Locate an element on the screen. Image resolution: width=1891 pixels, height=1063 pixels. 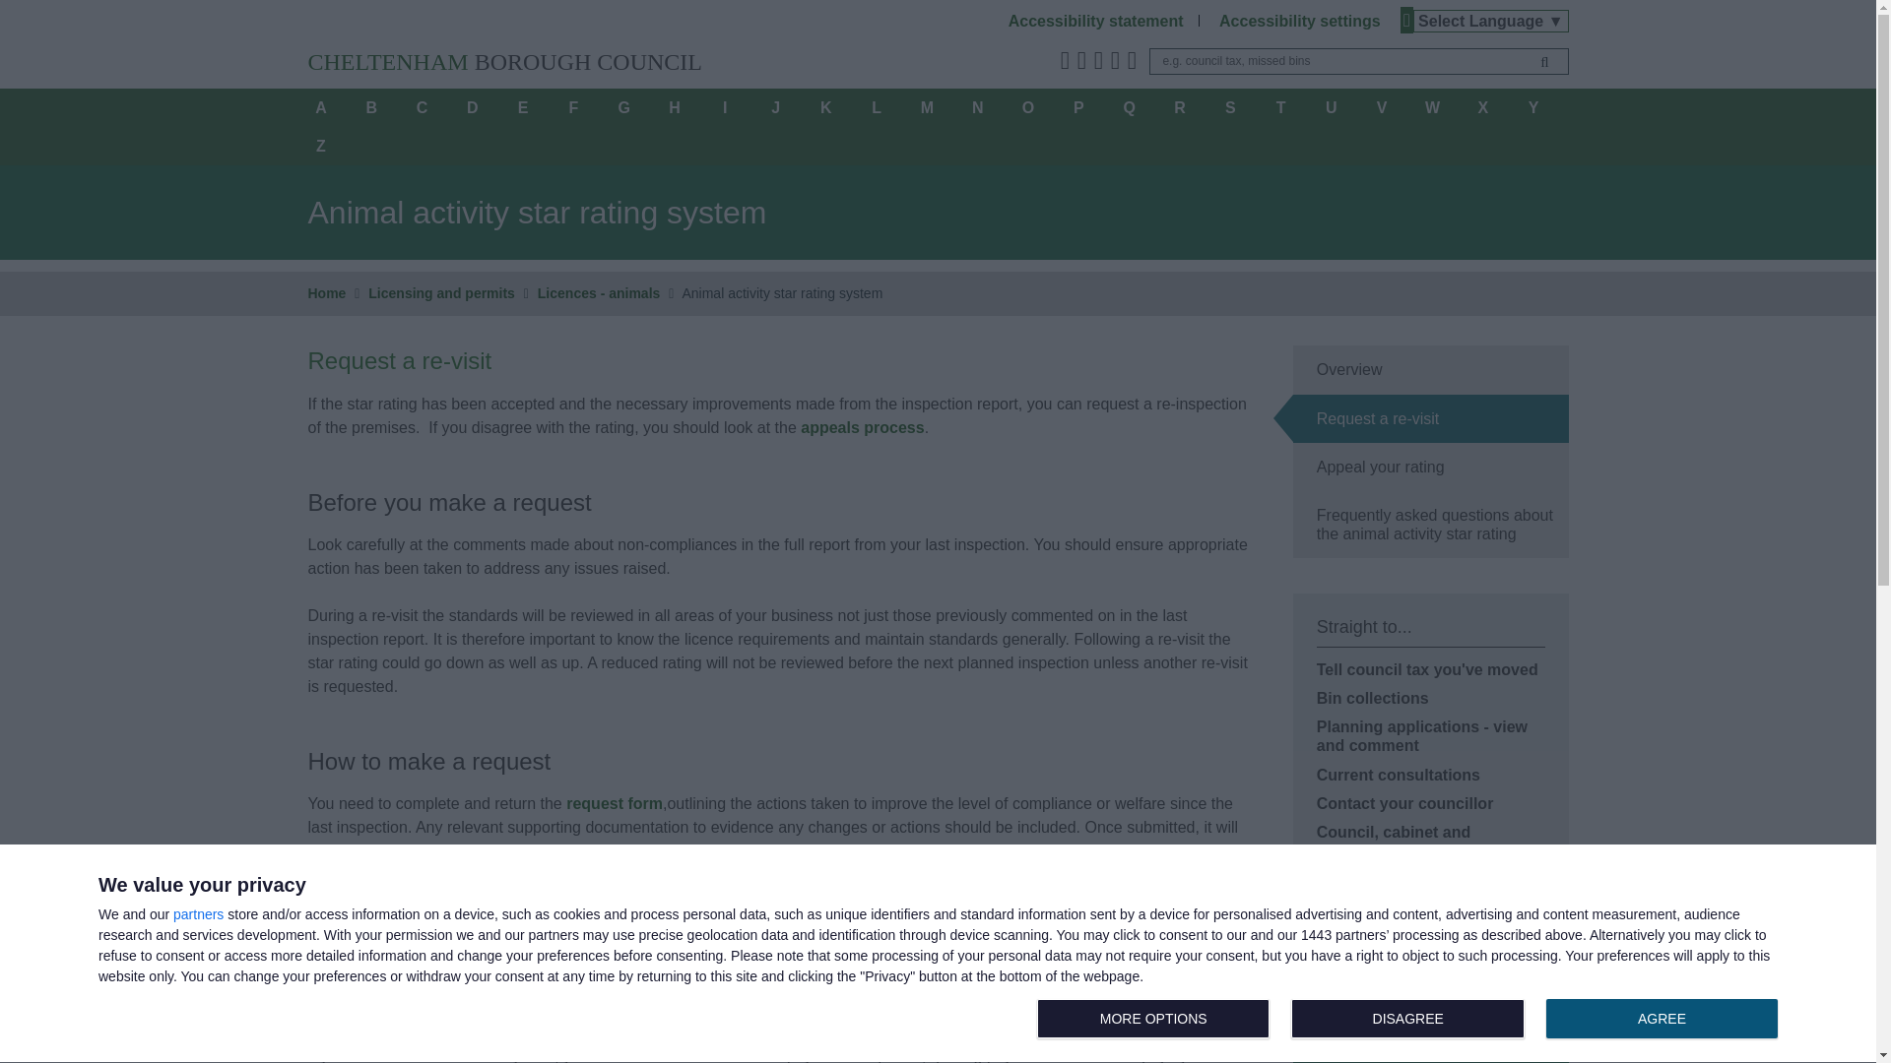
U is located at coordinates (1028, 106).